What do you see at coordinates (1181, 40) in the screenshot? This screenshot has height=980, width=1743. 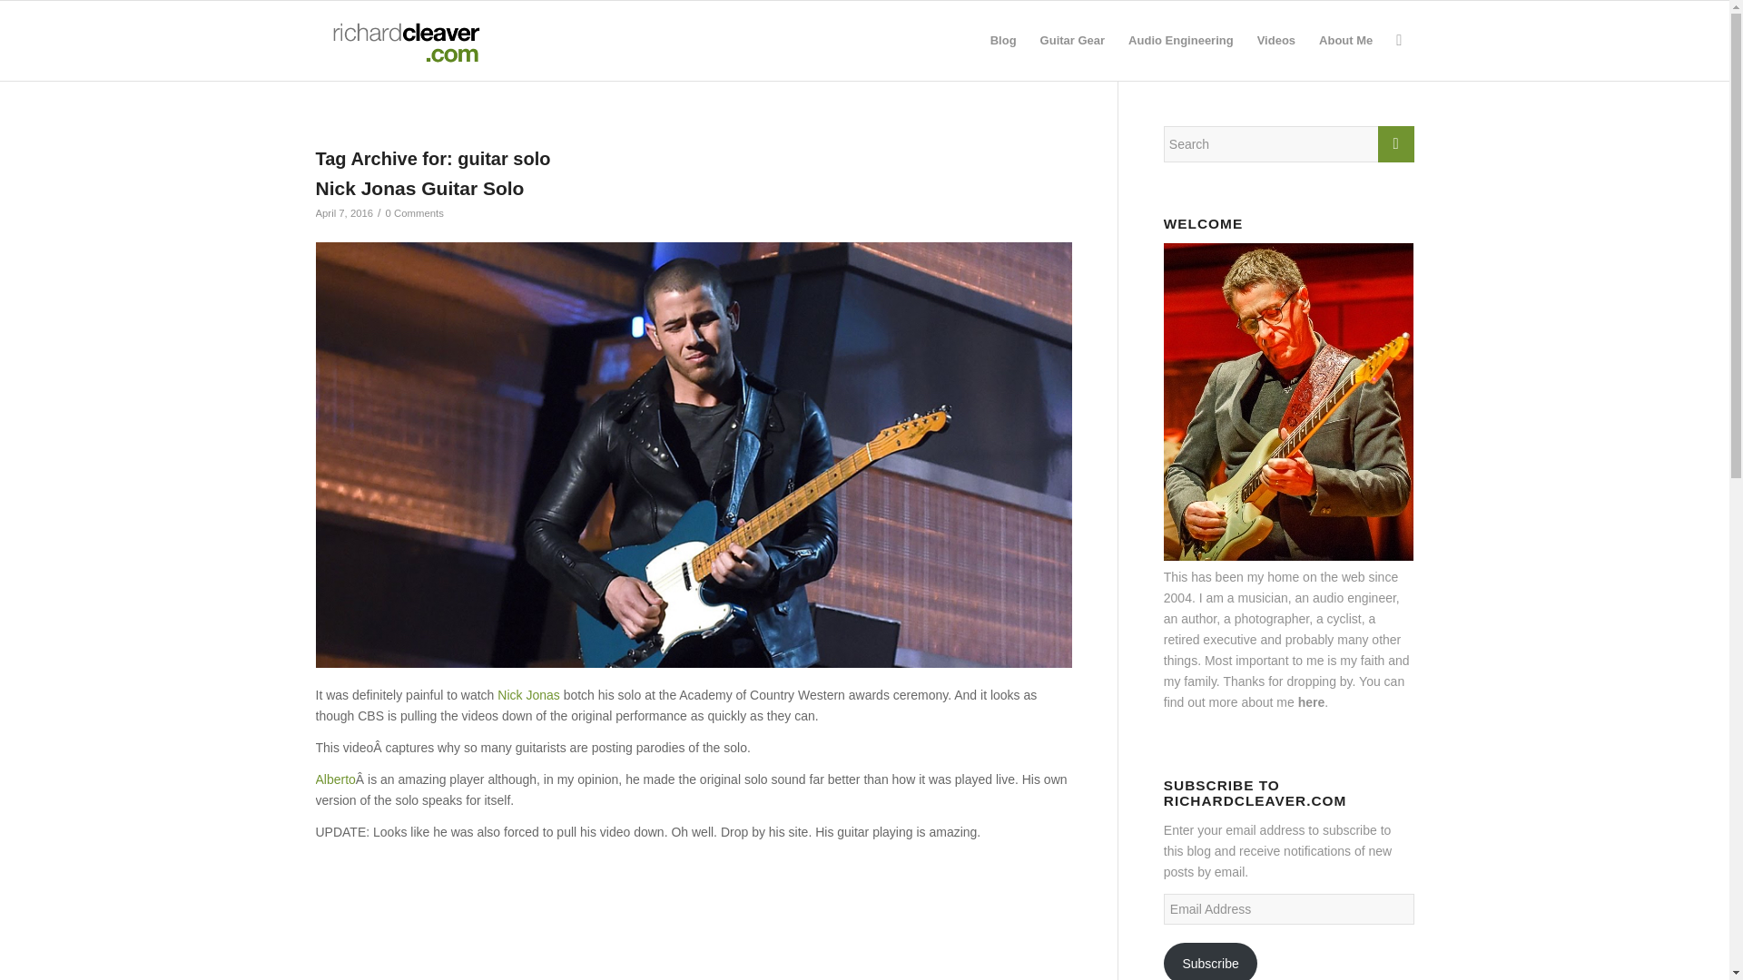 I see `Audio Engineering` at bounding box center [1181, 40].